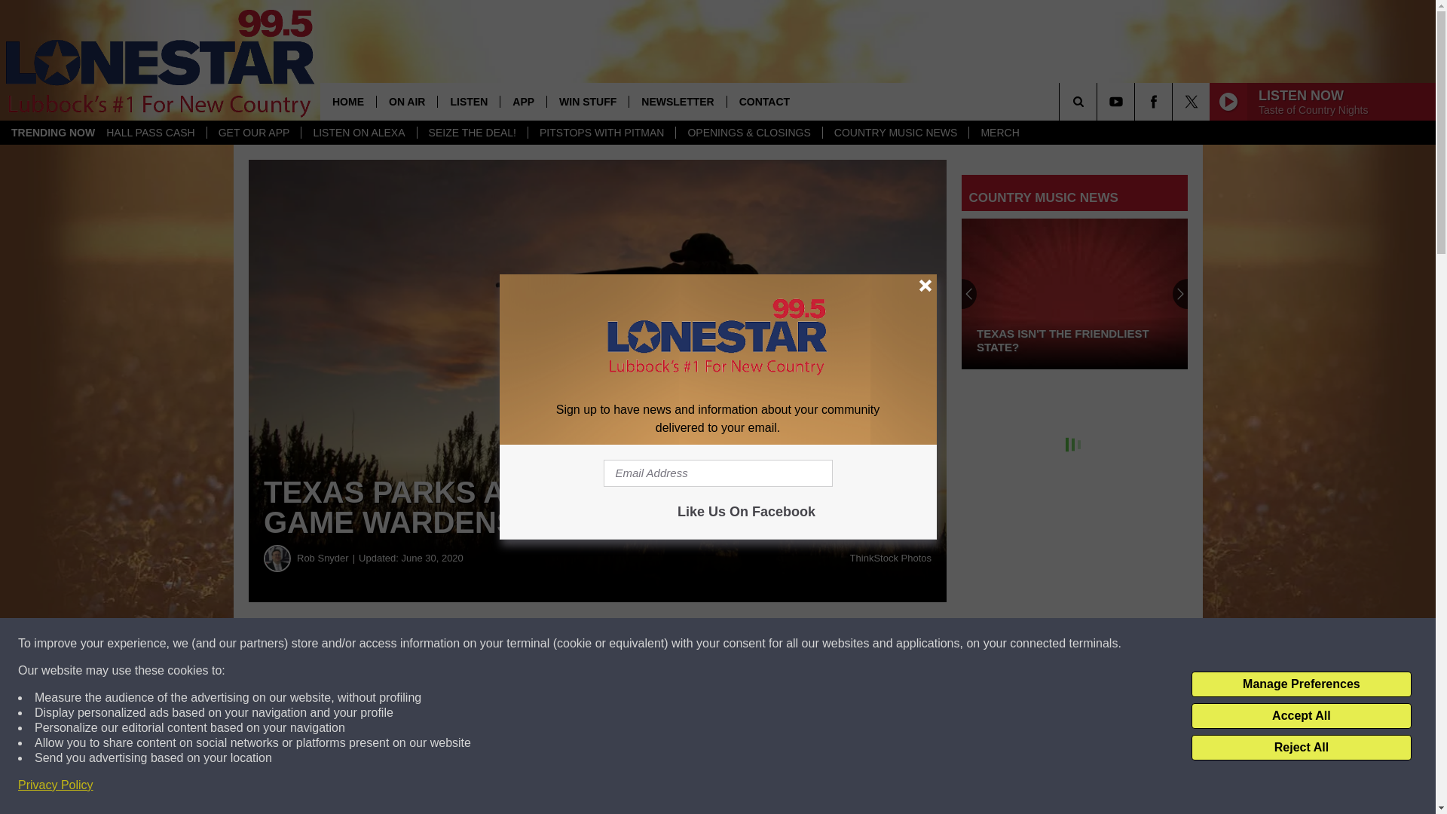 The height and width of the screenshot is (814, 1447). What do you see at coordinates (1301, 716) in the screenshot?
I see `Accept All` at bounding box center [1301, 716].